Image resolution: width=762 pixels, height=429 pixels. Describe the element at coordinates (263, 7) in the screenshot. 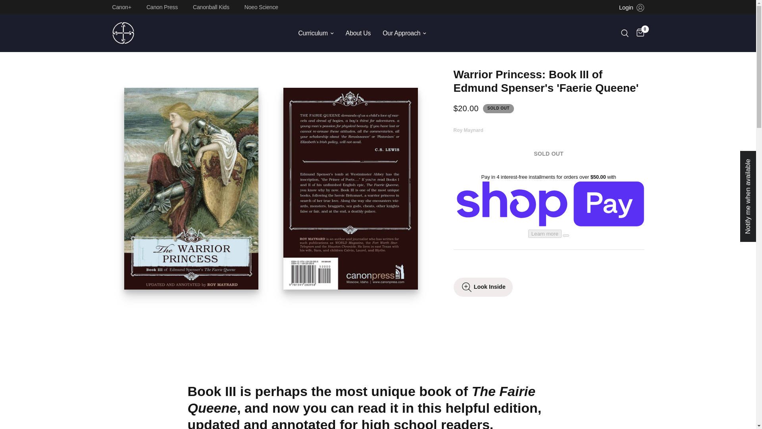

I see `Noeo Science` at that location.